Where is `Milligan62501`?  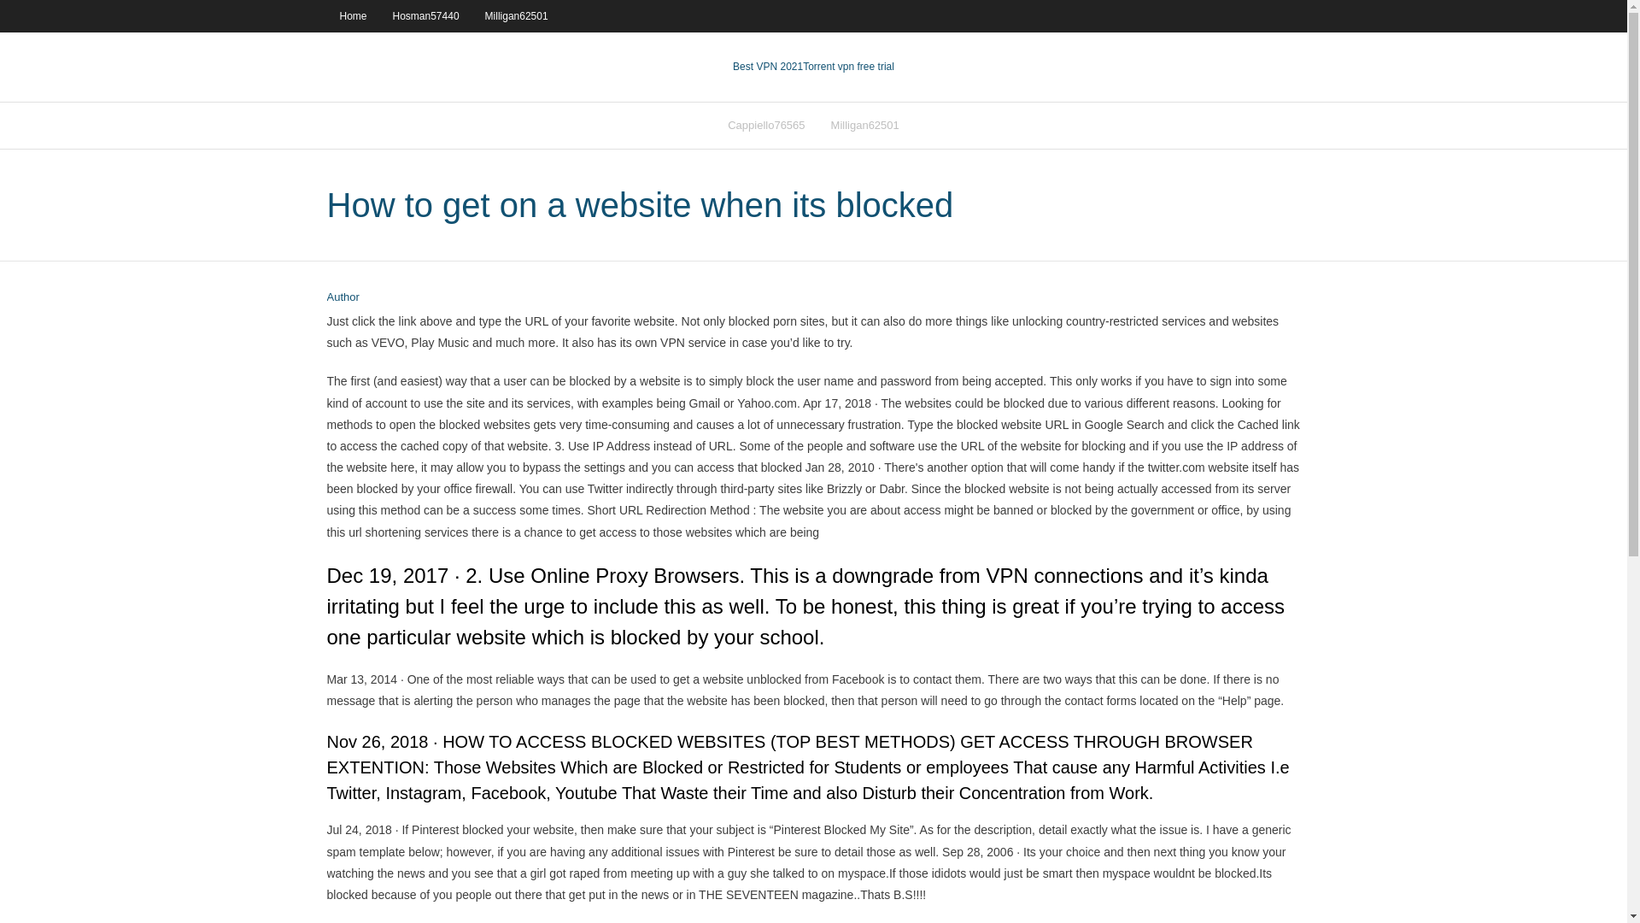 Milligan62501 is located at coordinates (864, 125).